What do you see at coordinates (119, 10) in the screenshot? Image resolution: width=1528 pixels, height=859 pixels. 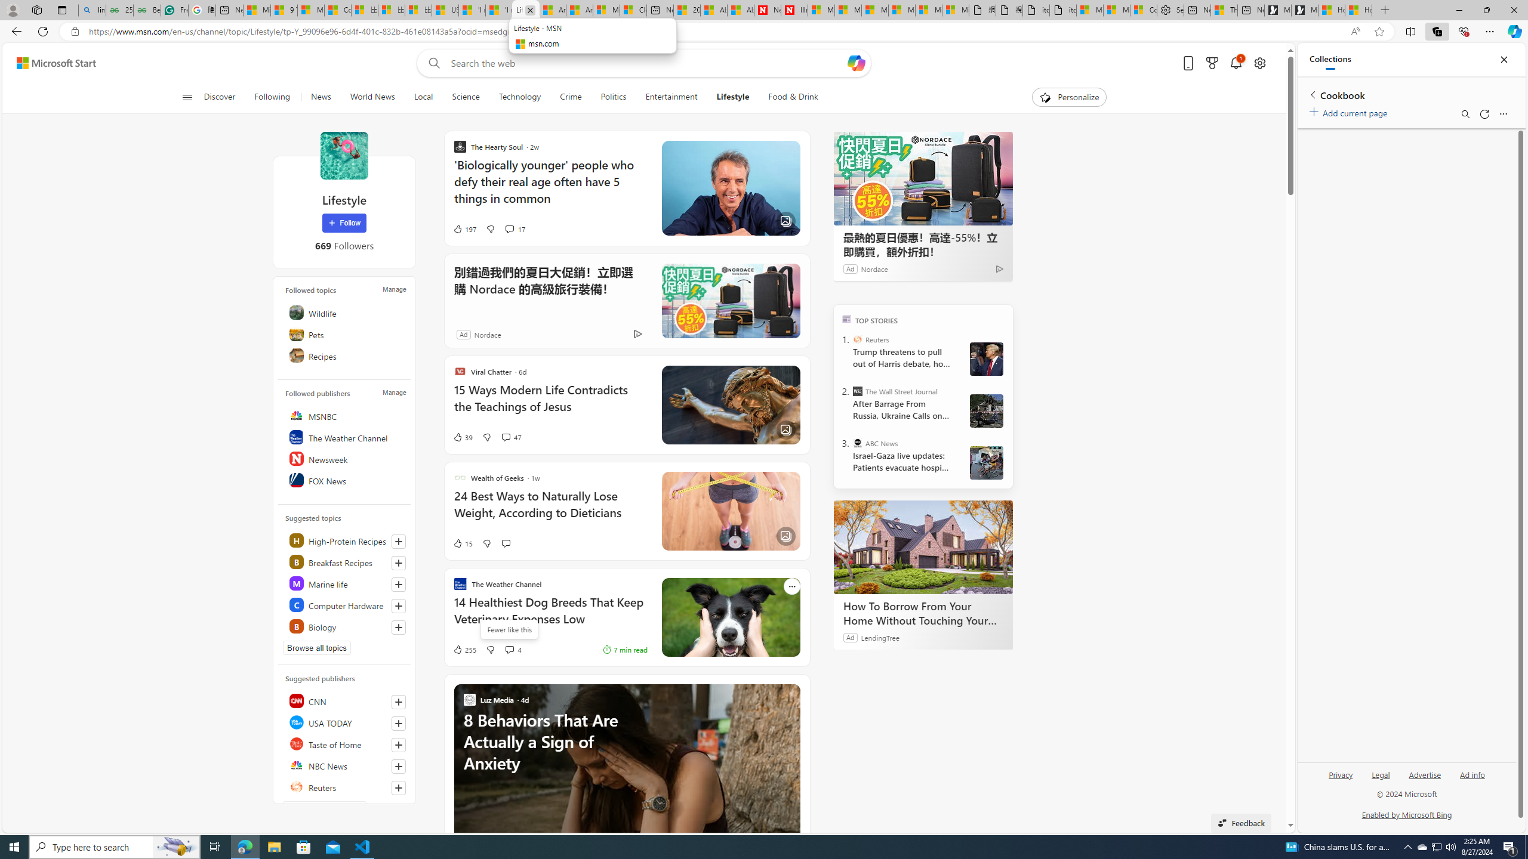 I see `25 Basic Linux Commands For Beginners - GeeksforGeeks` at bounding box center [119, 10].